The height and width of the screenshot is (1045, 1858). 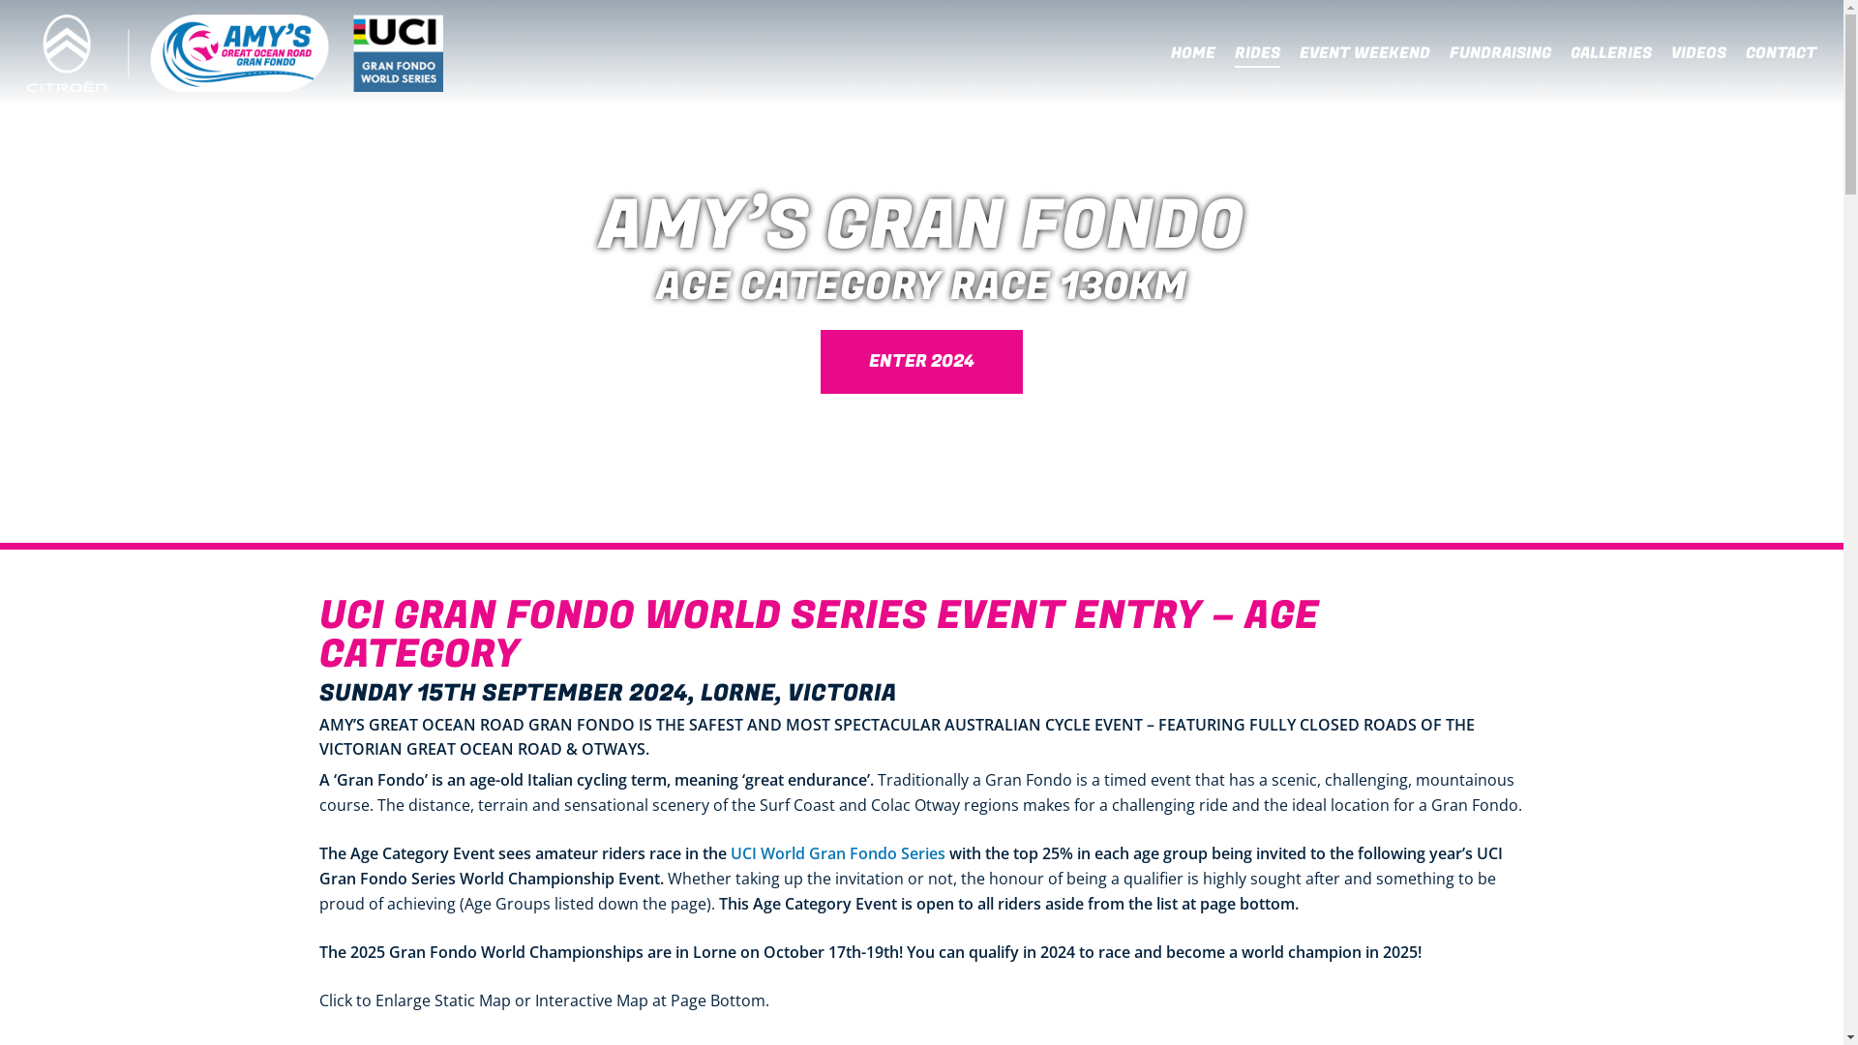 I want to click on ENTER 2024, so click(x=921, y=362).